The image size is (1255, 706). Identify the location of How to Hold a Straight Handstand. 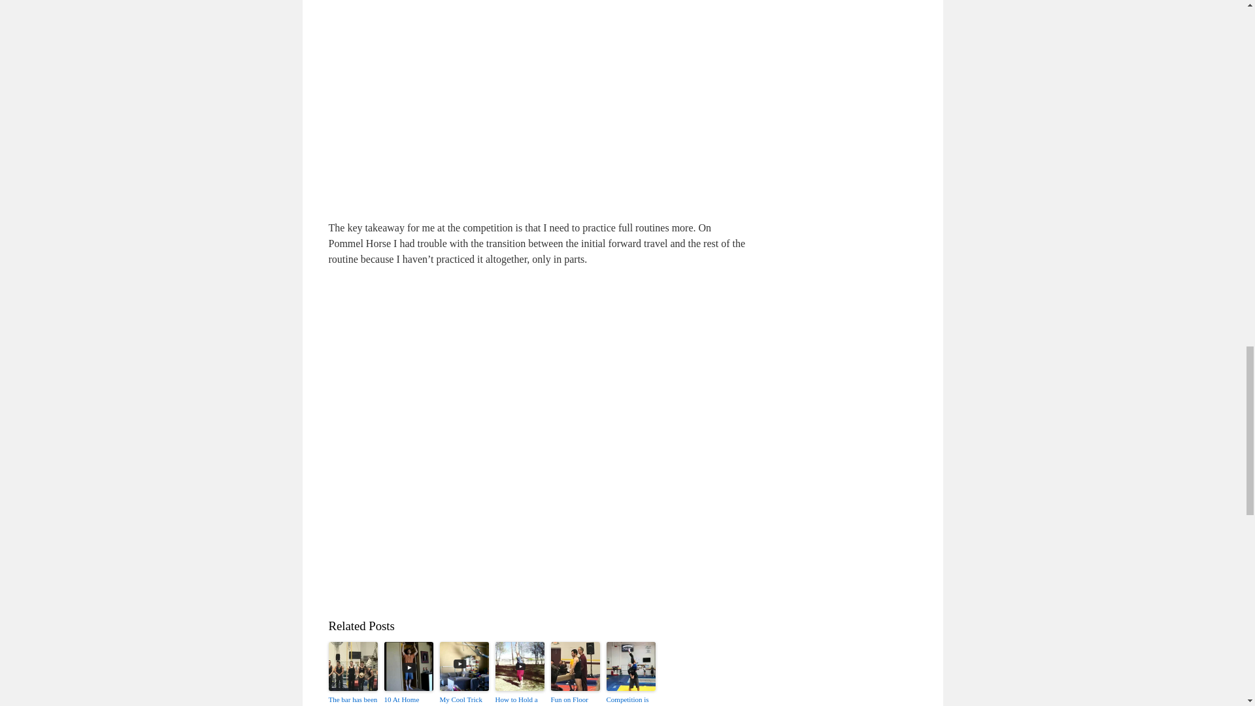
(520, 699).